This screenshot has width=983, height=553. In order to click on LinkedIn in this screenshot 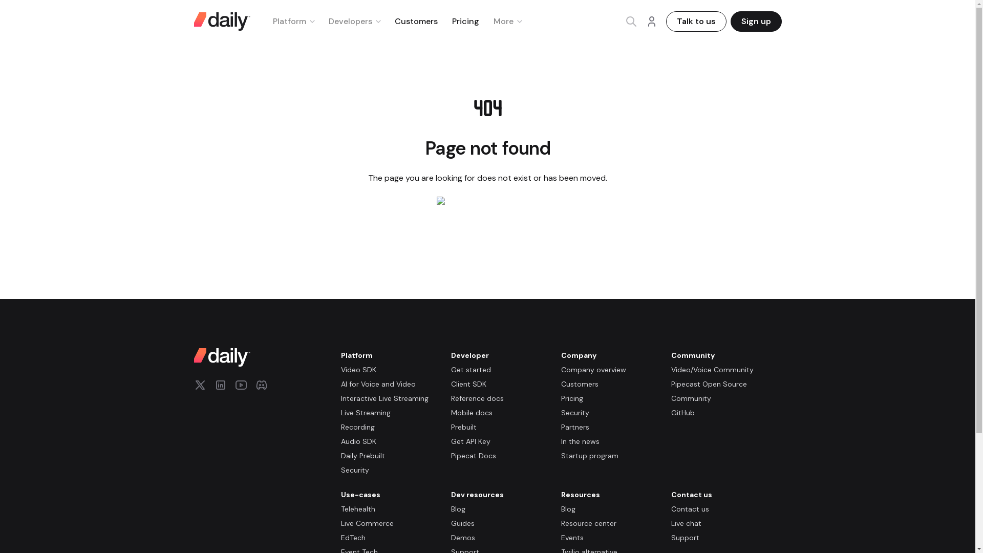, I will do `click(220, 385)`.